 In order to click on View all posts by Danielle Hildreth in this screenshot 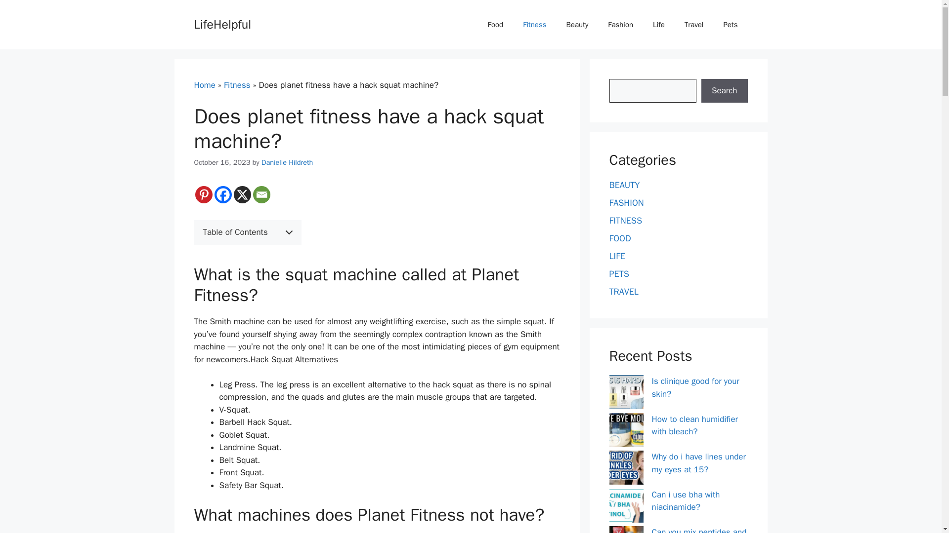, I will do `click(287, 162)`.